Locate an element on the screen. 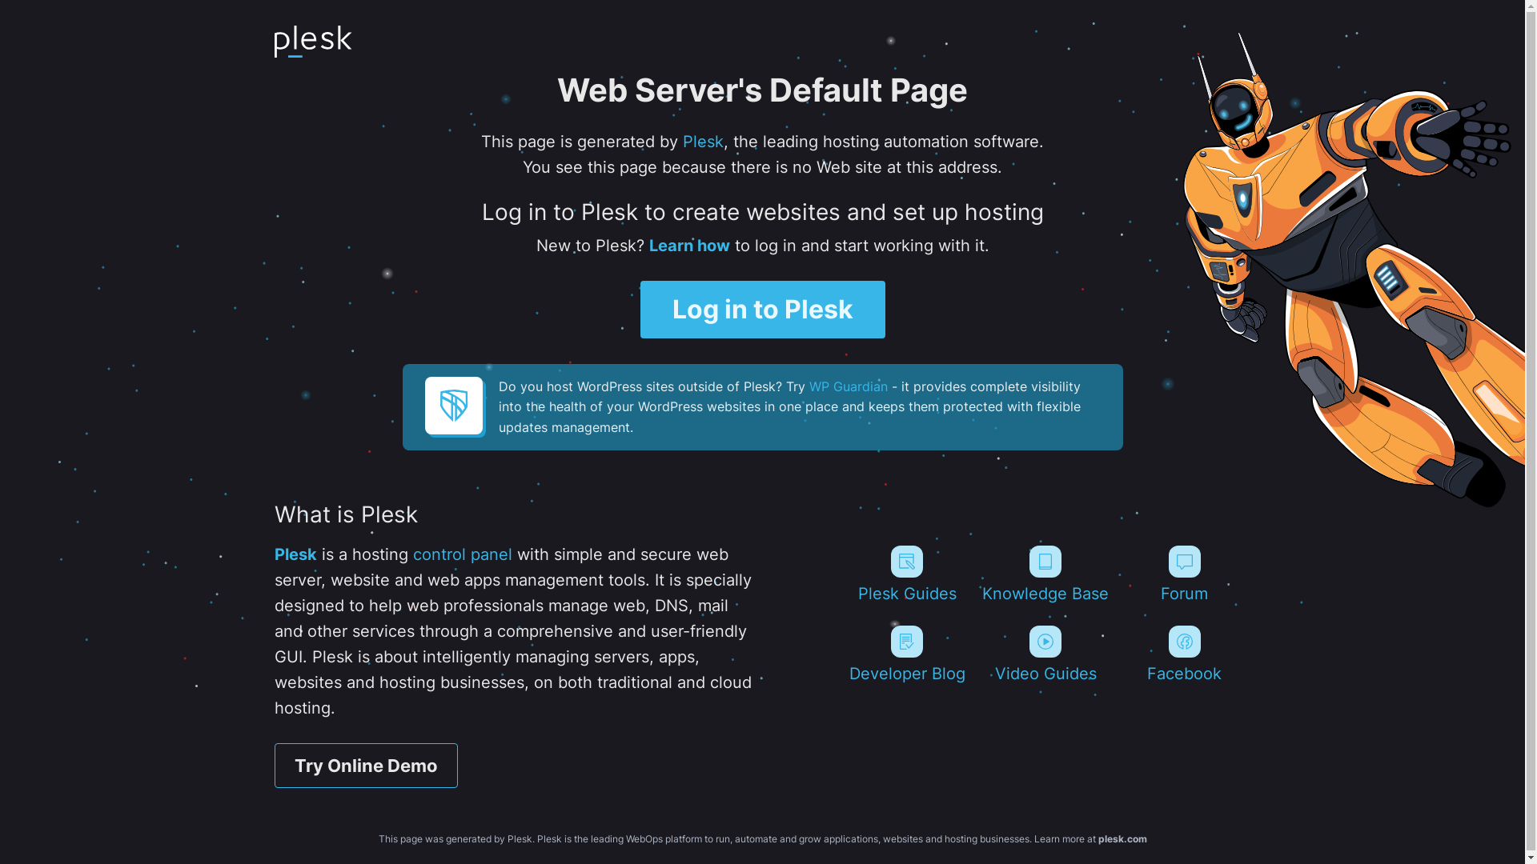  Plesk is located at coordinates (703, 142).